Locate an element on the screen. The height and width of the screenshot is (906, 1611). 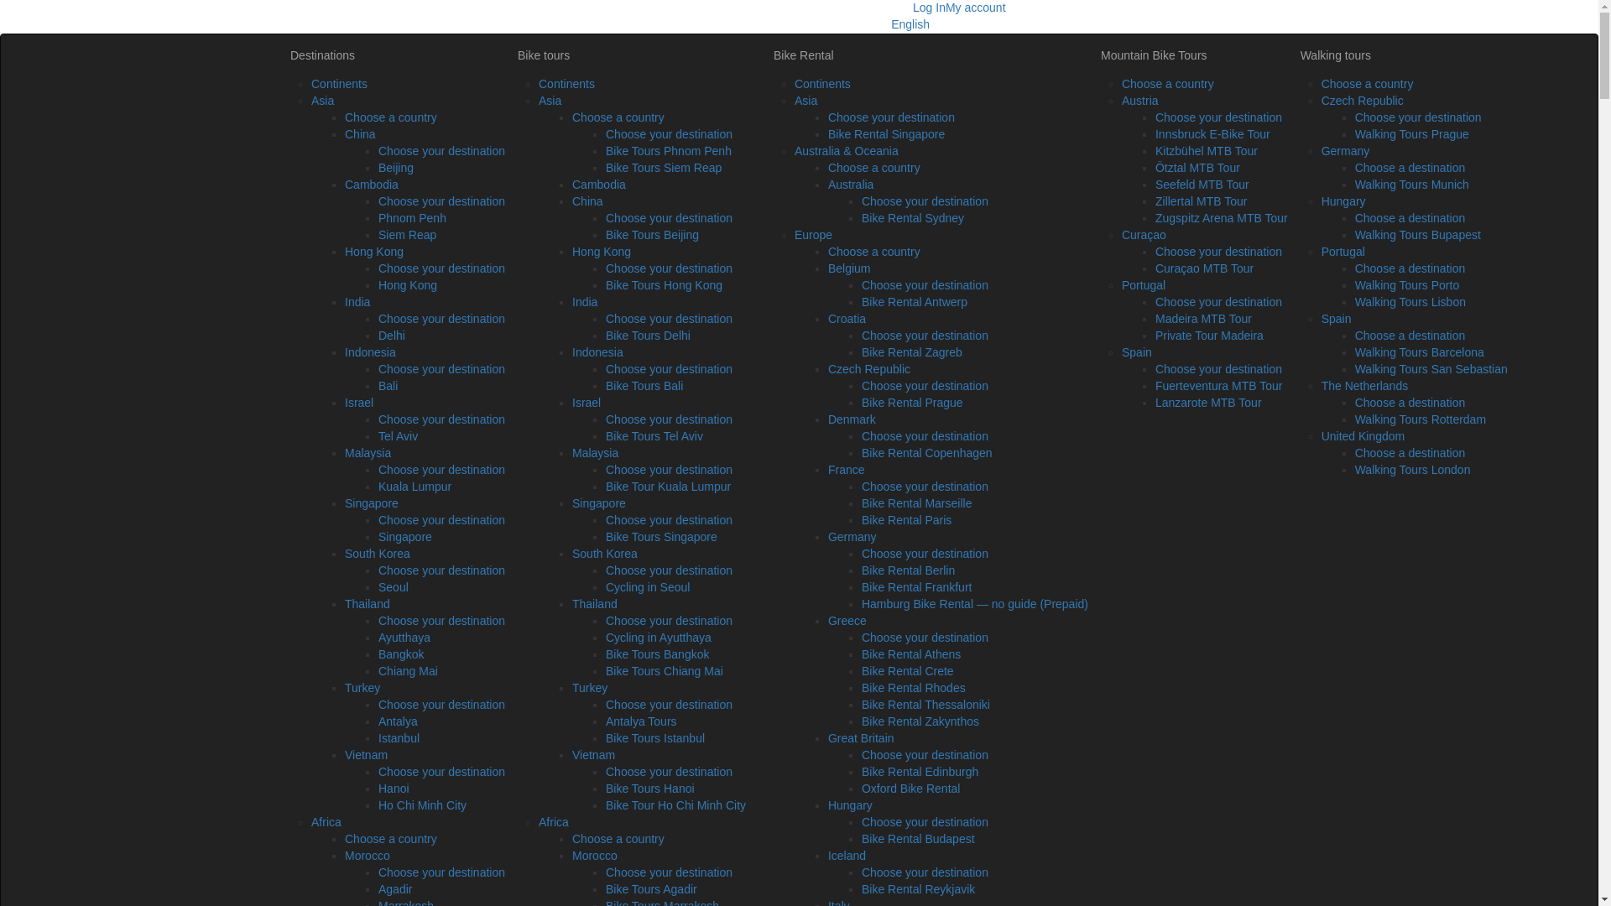
Choose your destination is located at coordinates (441, 268).